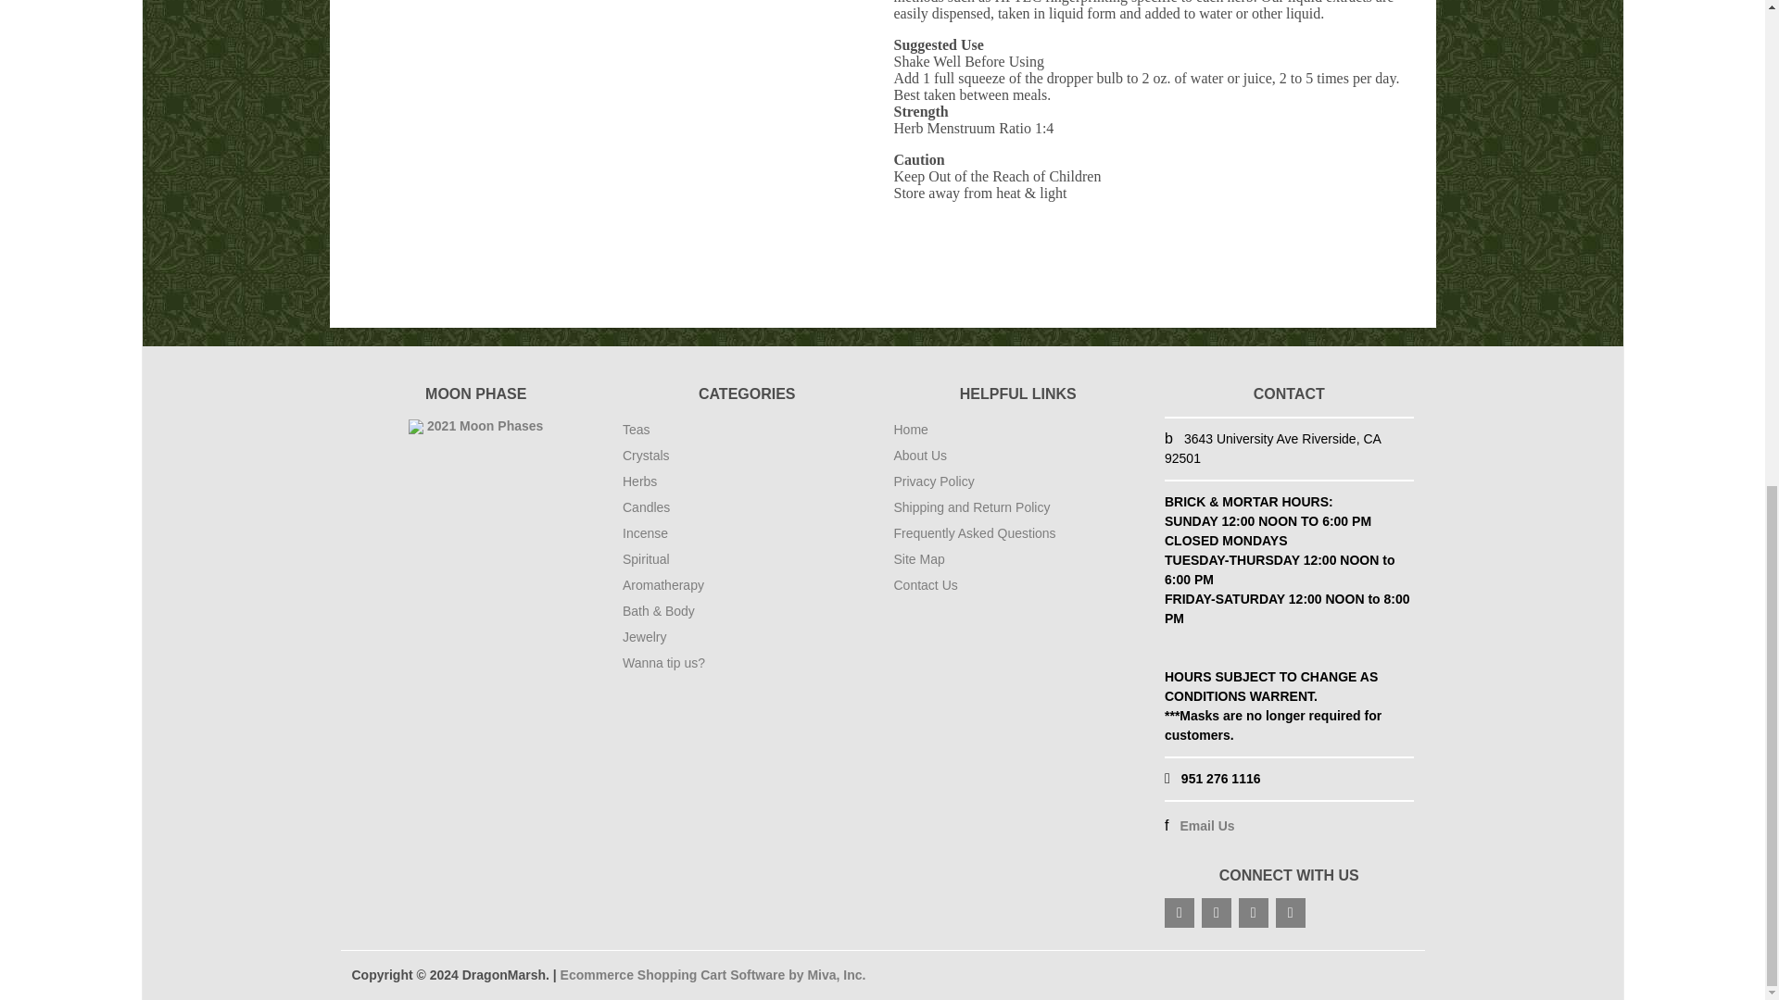 The image size is (1779, 1000). I want to click on Pinterest, so click(1290, 913).